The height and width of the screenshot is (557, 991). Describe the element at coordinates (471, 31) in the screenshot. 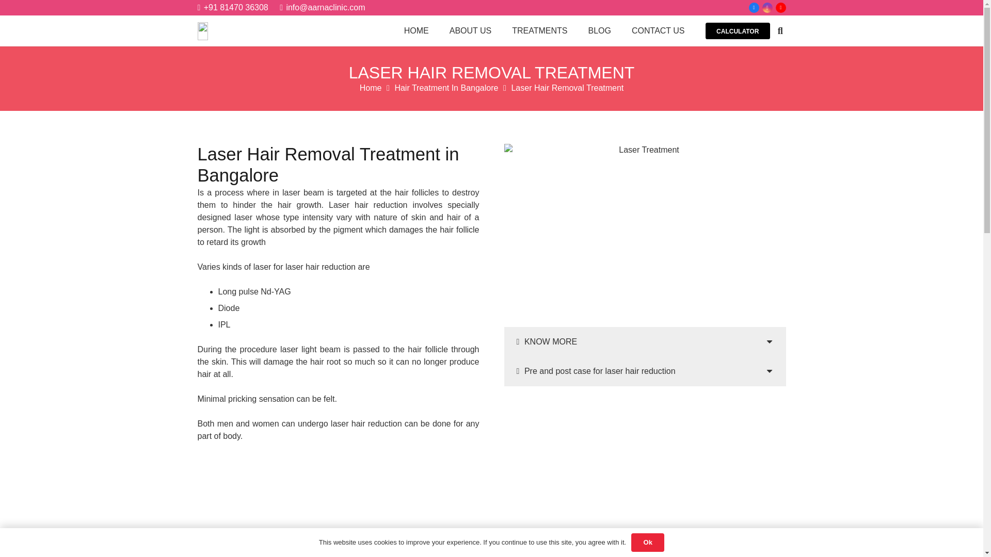

I see `ABOUT US` at that location.